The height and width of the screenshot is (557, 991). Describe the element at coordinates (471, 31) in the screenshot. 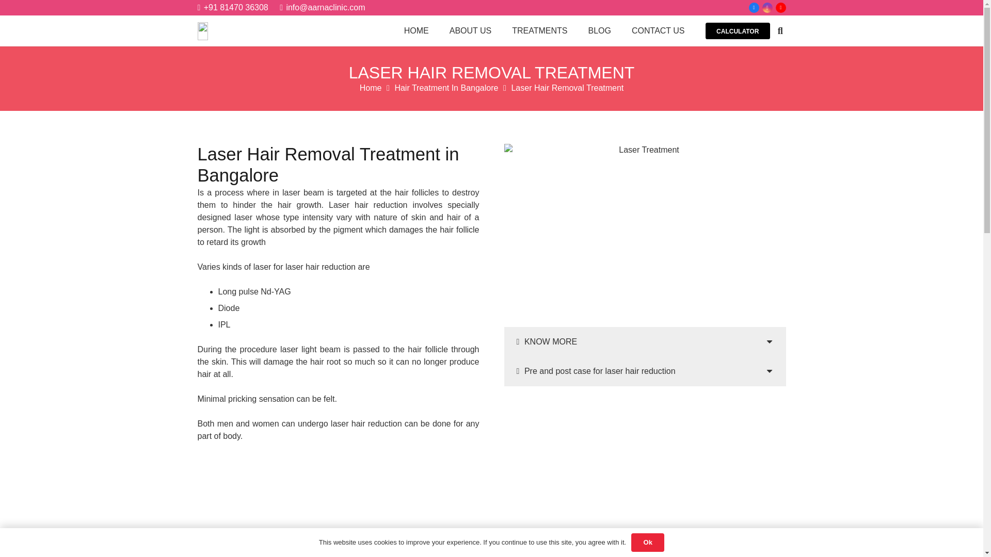

I see `ABOUT US` at that location.